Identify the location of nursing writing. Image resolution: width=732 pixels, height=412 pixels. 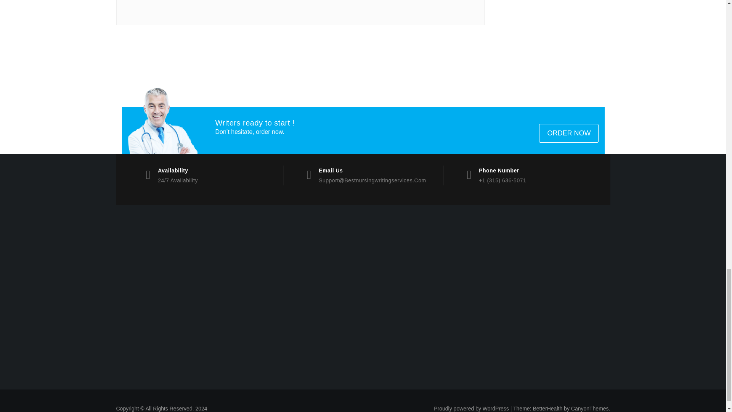
(174, 335).